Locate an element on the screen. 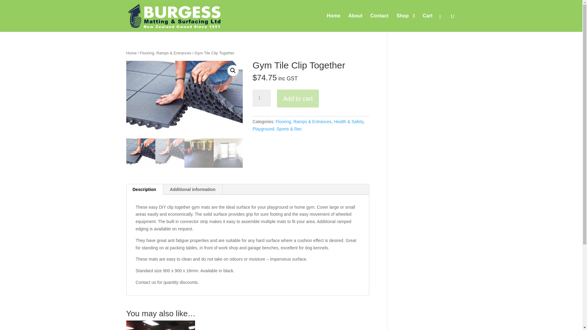 The image size is (587, 330). Cart is located at coordinates (427, 23).